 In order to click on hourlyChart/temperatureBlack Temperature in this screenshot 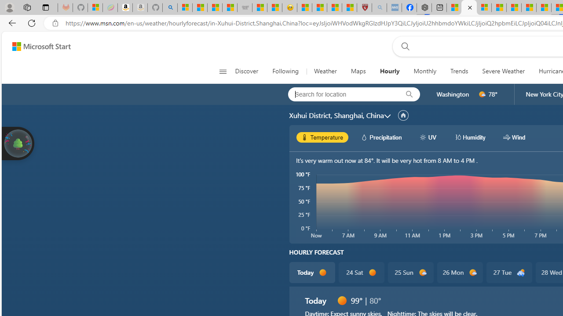, I will do `click(322, 137)`.